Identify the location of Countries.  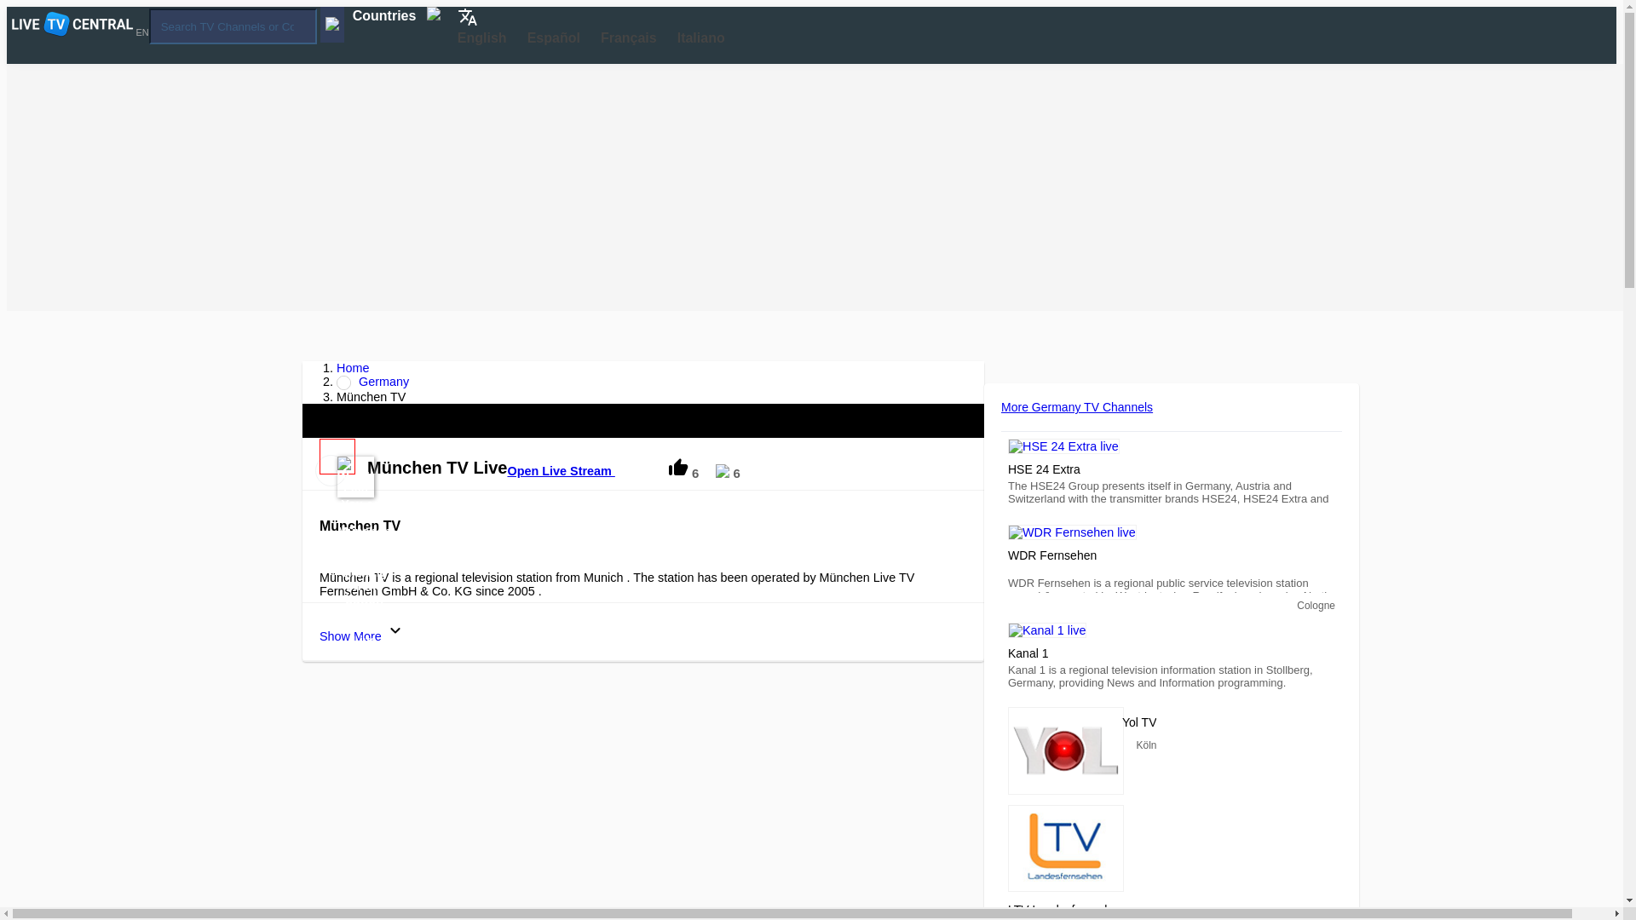
(395, 15).